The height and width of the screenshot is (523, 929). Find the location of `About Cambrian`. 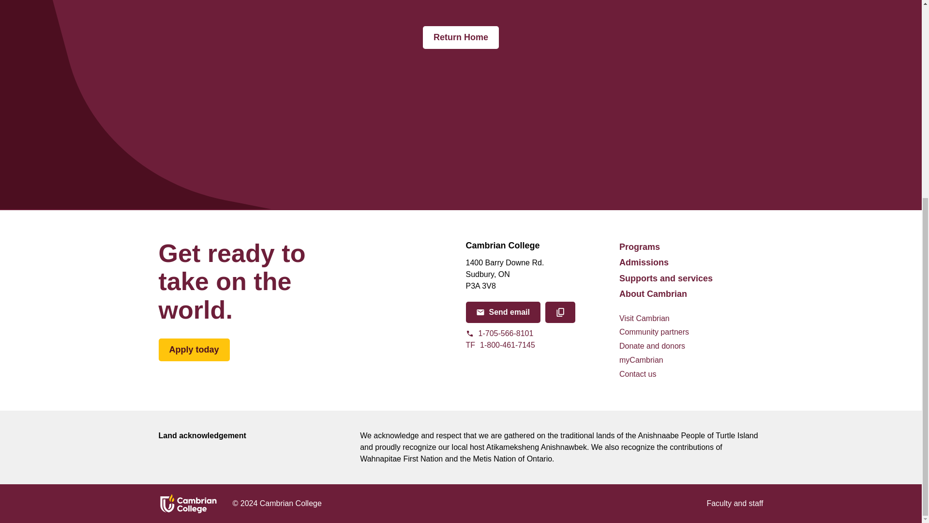

About Cambrian is located at coordinates (640, 246).